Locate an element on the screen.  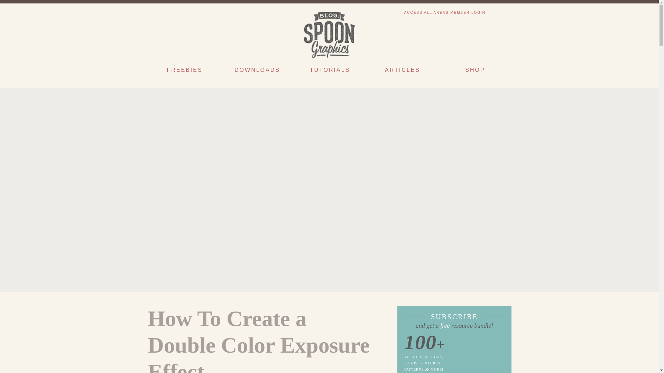
FREEBIES is located at coordinates (184, 73).